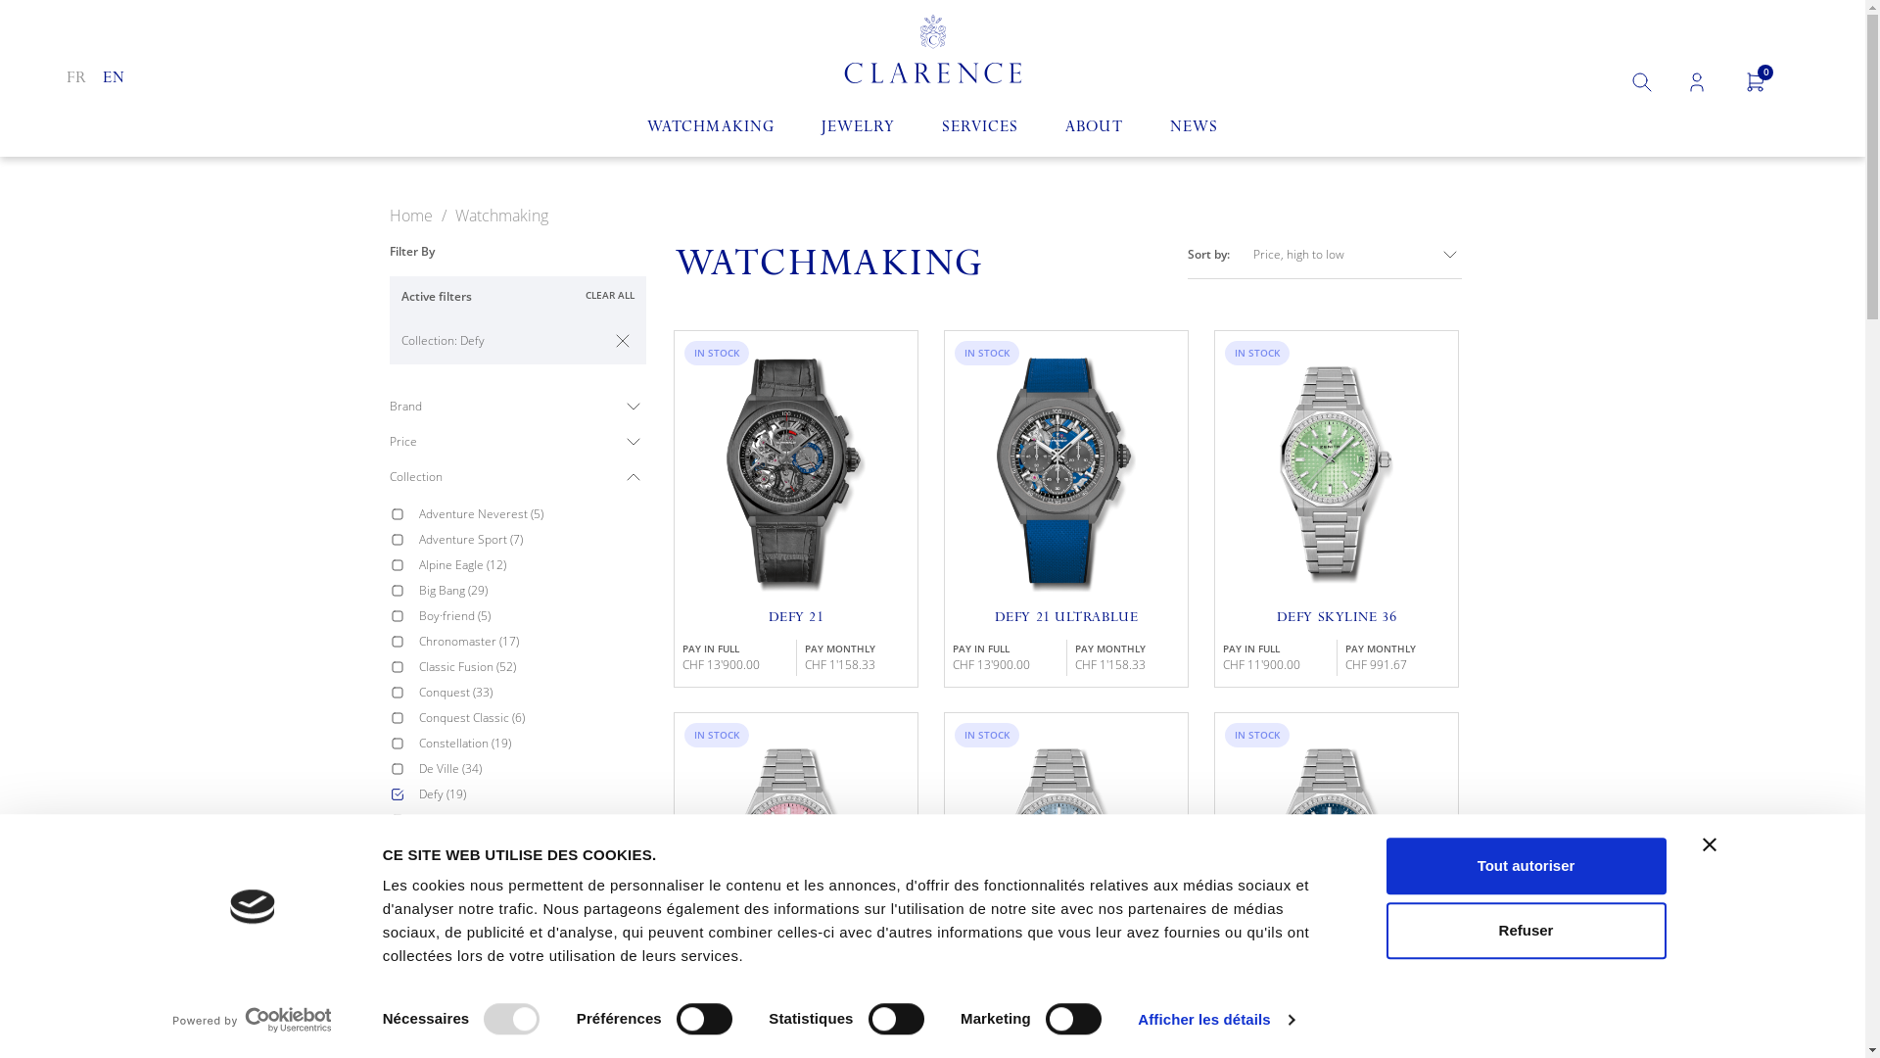 Image resolution: width=1880 pixels, height=1058 pixels. Describe the element at coordinates (1527, 866) in the screenshot. I see `Tout autoriser` at that location.